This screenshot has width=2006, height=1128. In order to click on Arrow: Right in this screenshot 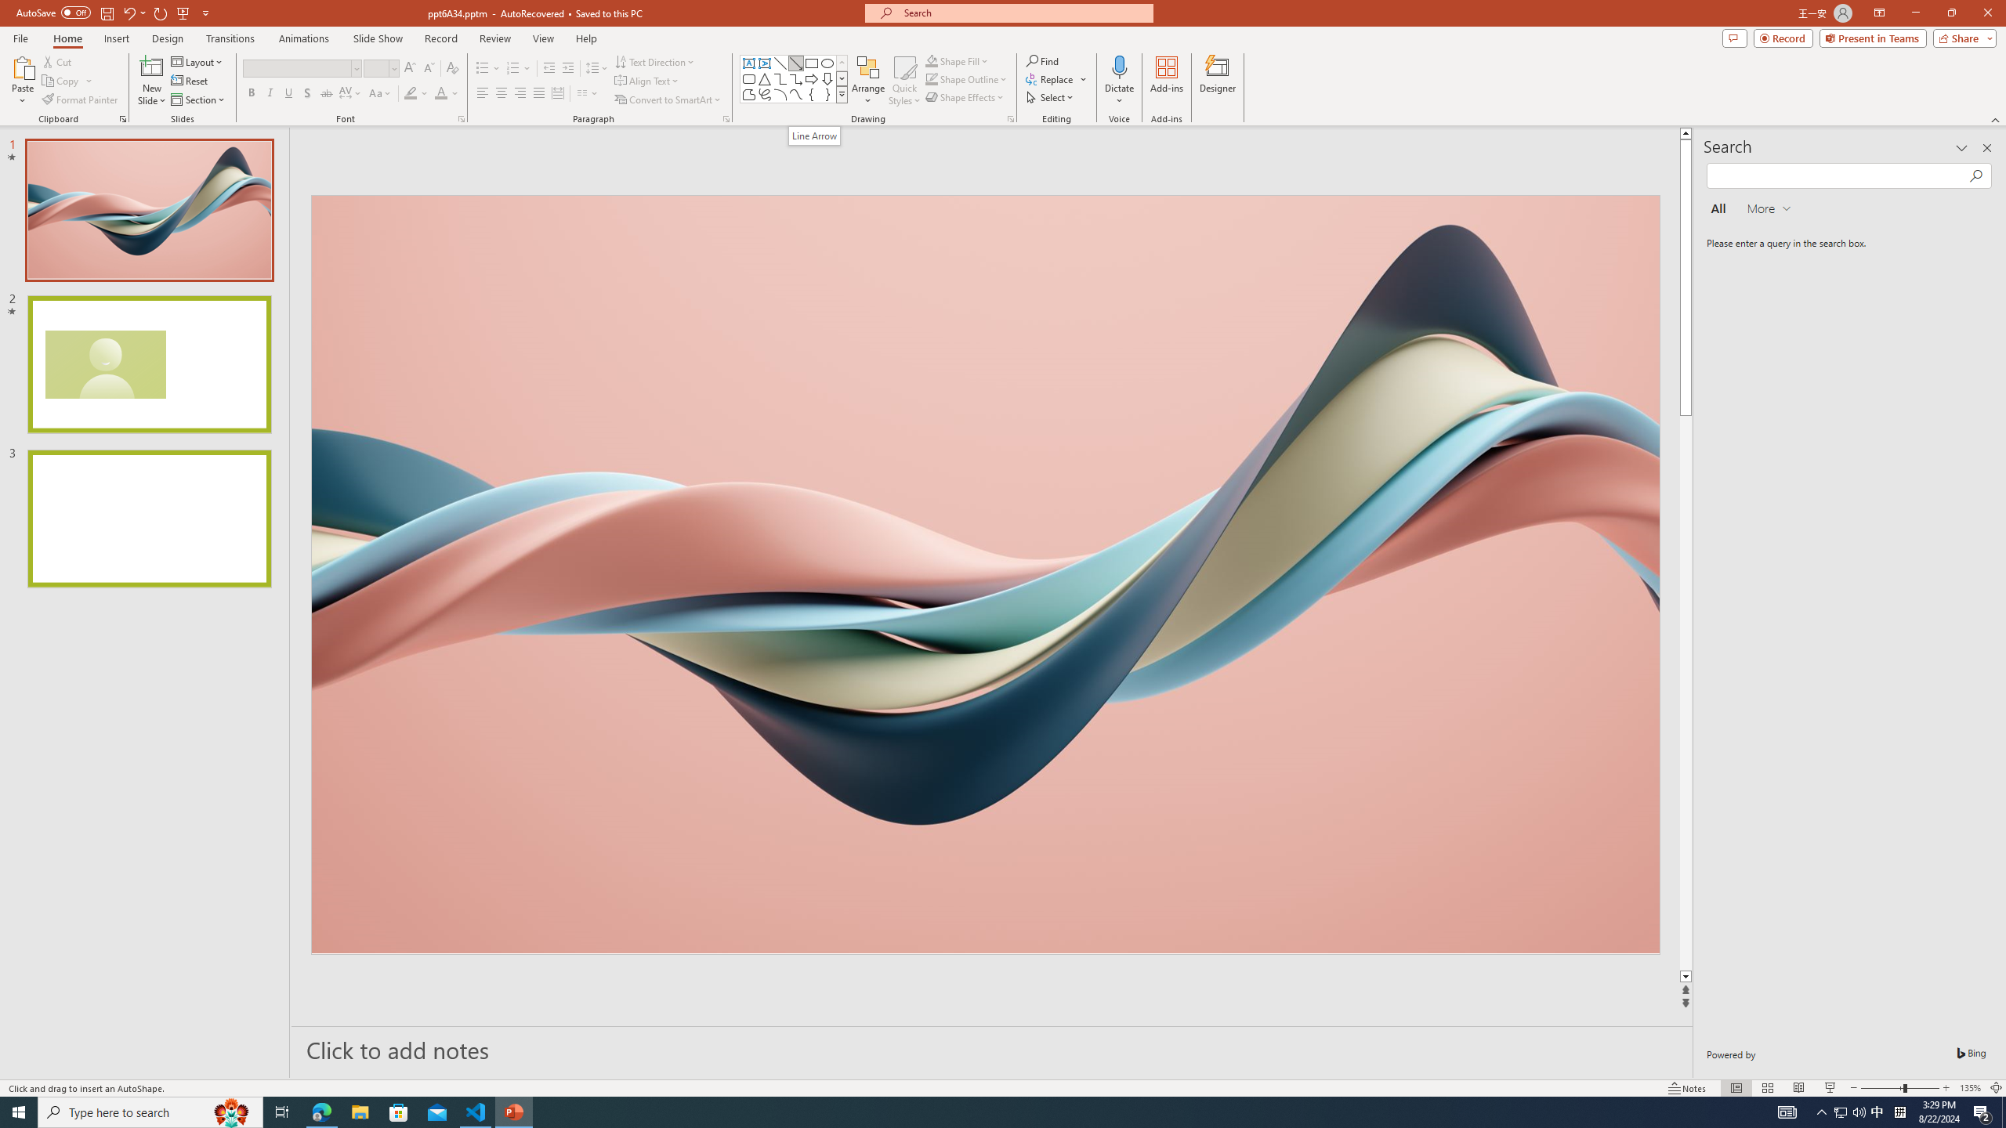, I will do `click(812, 78)`.